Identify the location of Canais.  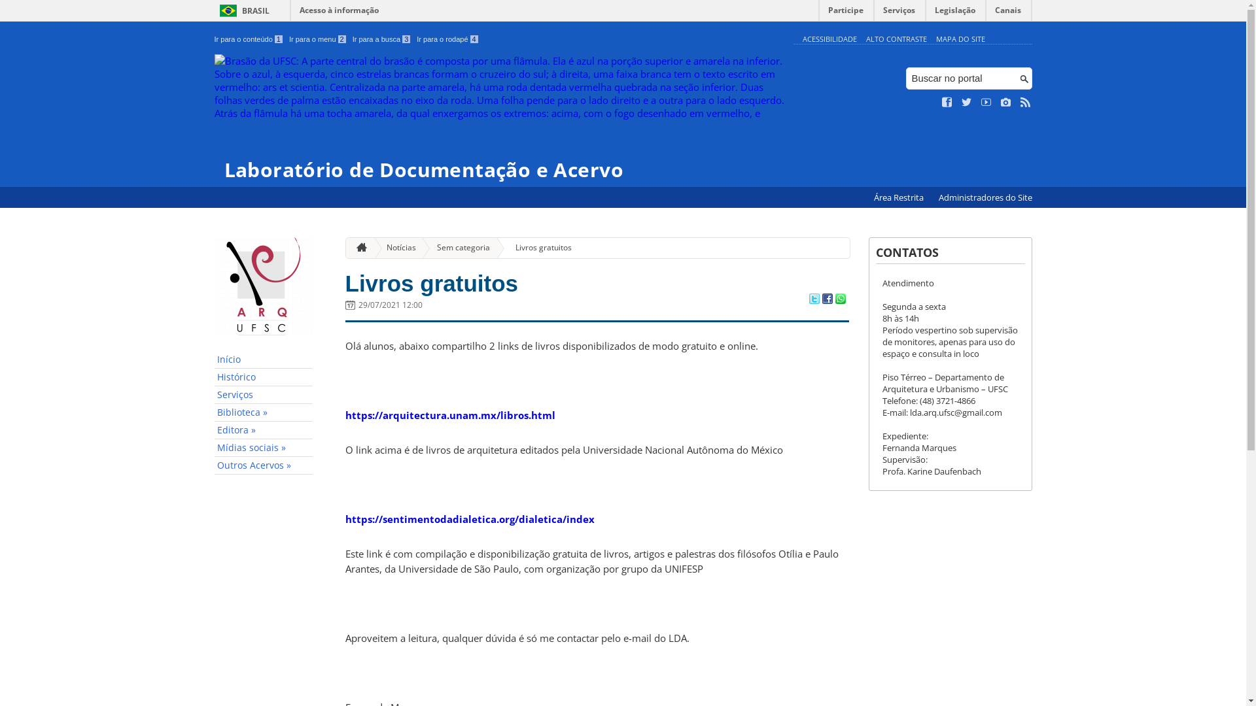
(1009, 13).